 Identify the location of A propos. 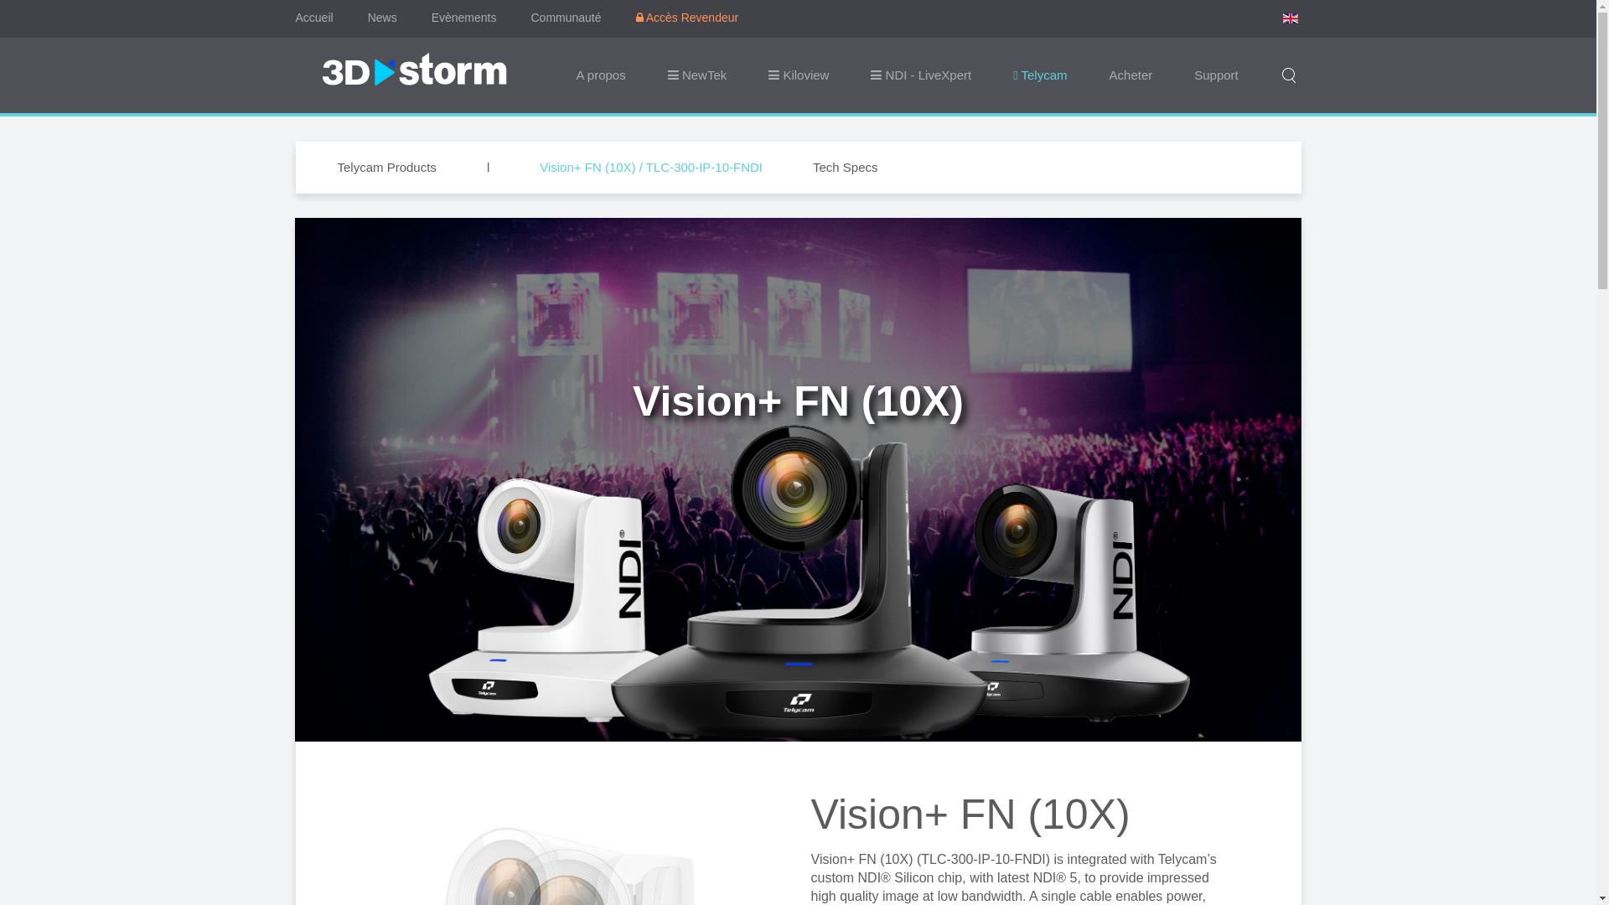
(600, 75).